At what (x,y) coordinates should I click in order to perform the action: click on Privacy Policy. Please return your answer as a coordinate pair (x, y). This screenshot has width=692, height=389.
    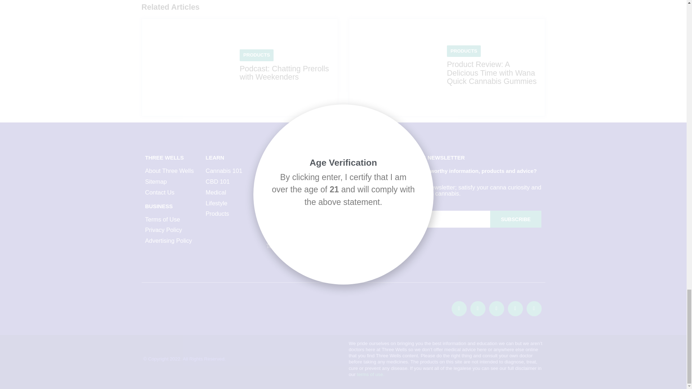
    Looking at the image, I should click on (171, 230).